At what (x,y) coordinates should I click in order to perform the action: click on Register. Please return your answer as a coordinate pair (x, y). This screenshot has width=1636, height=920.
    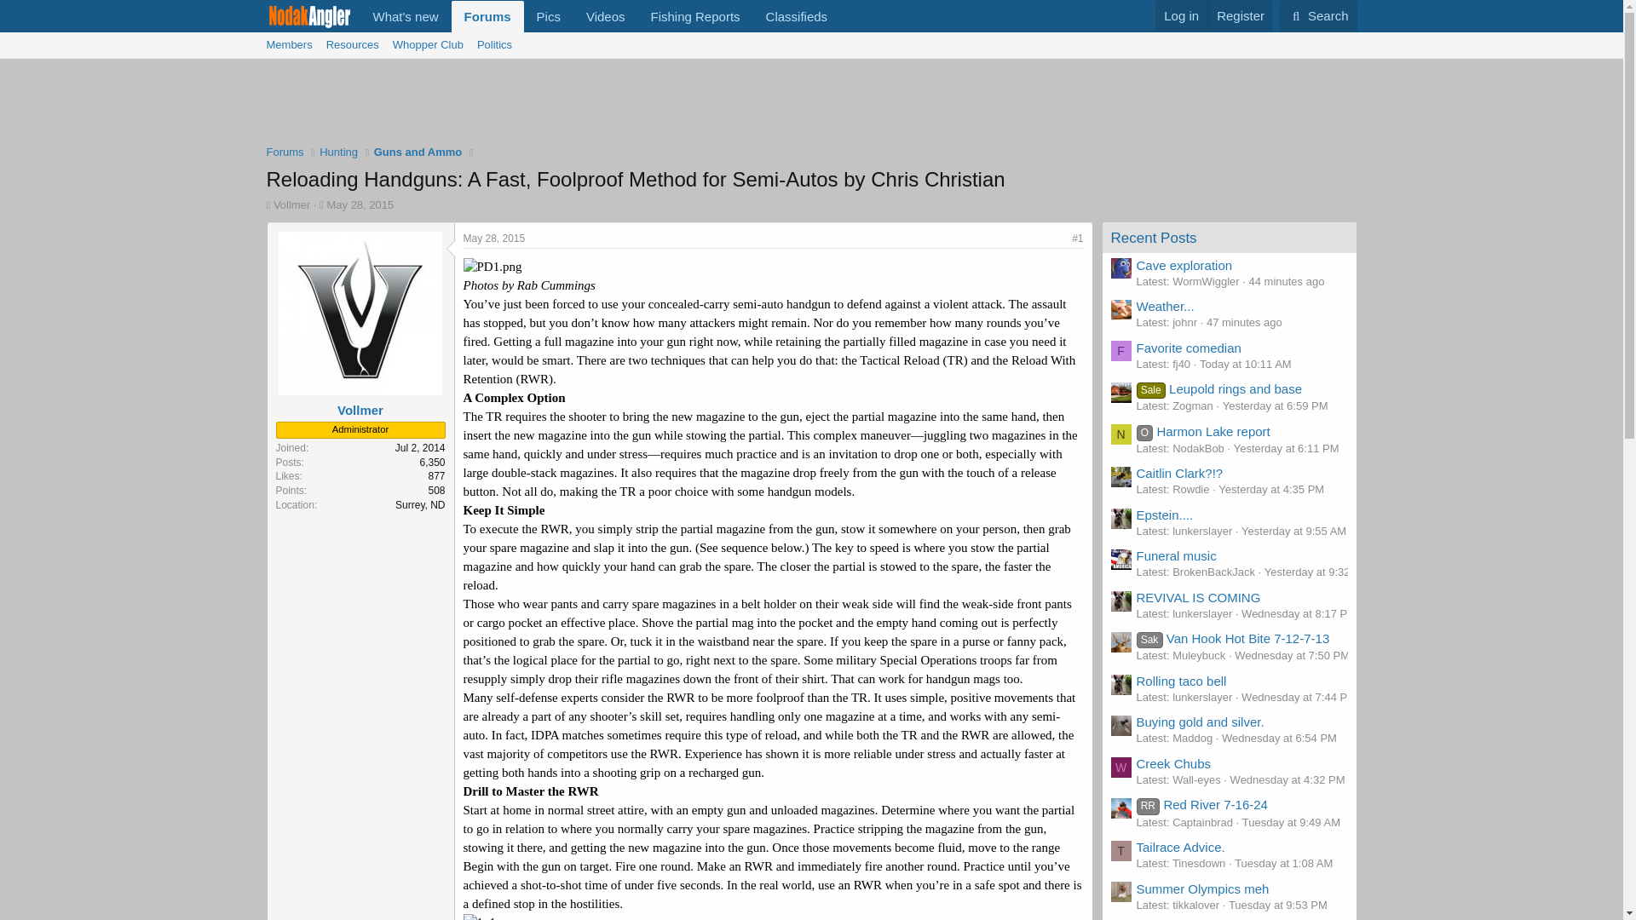
    Looking at the image, I should click on (1239, 15).